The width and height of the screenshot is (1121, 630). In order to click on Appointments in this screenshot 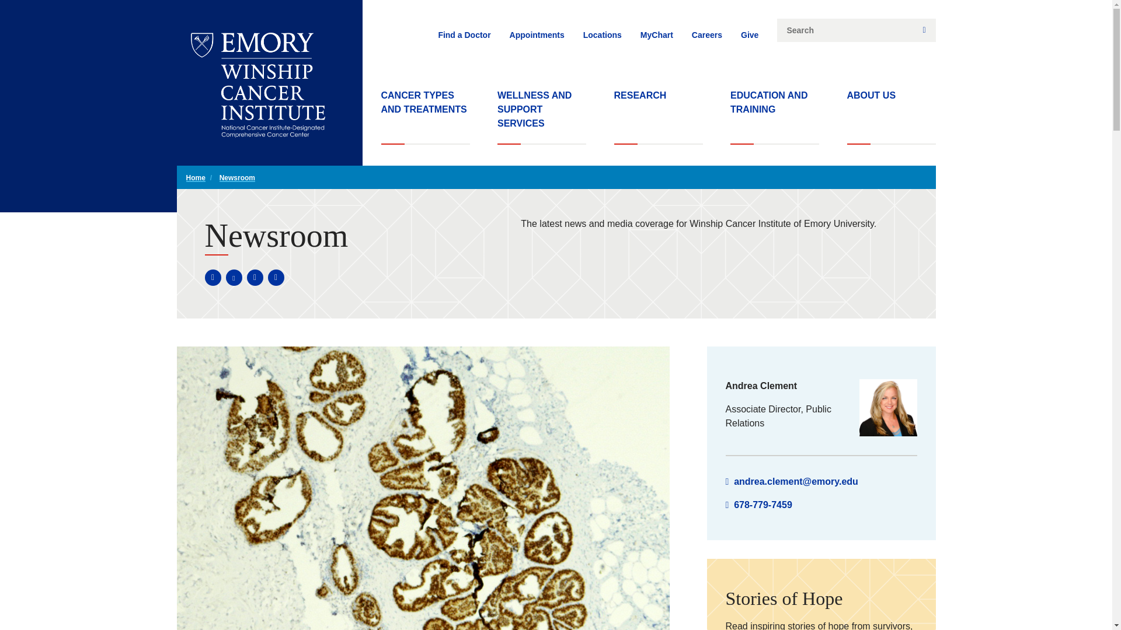, I will do `click(537, 35)`.